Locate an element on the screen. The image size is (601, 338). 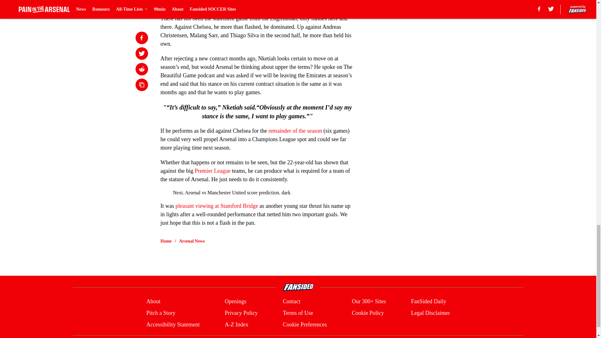
Premier League is located at coordinates (212, 171).